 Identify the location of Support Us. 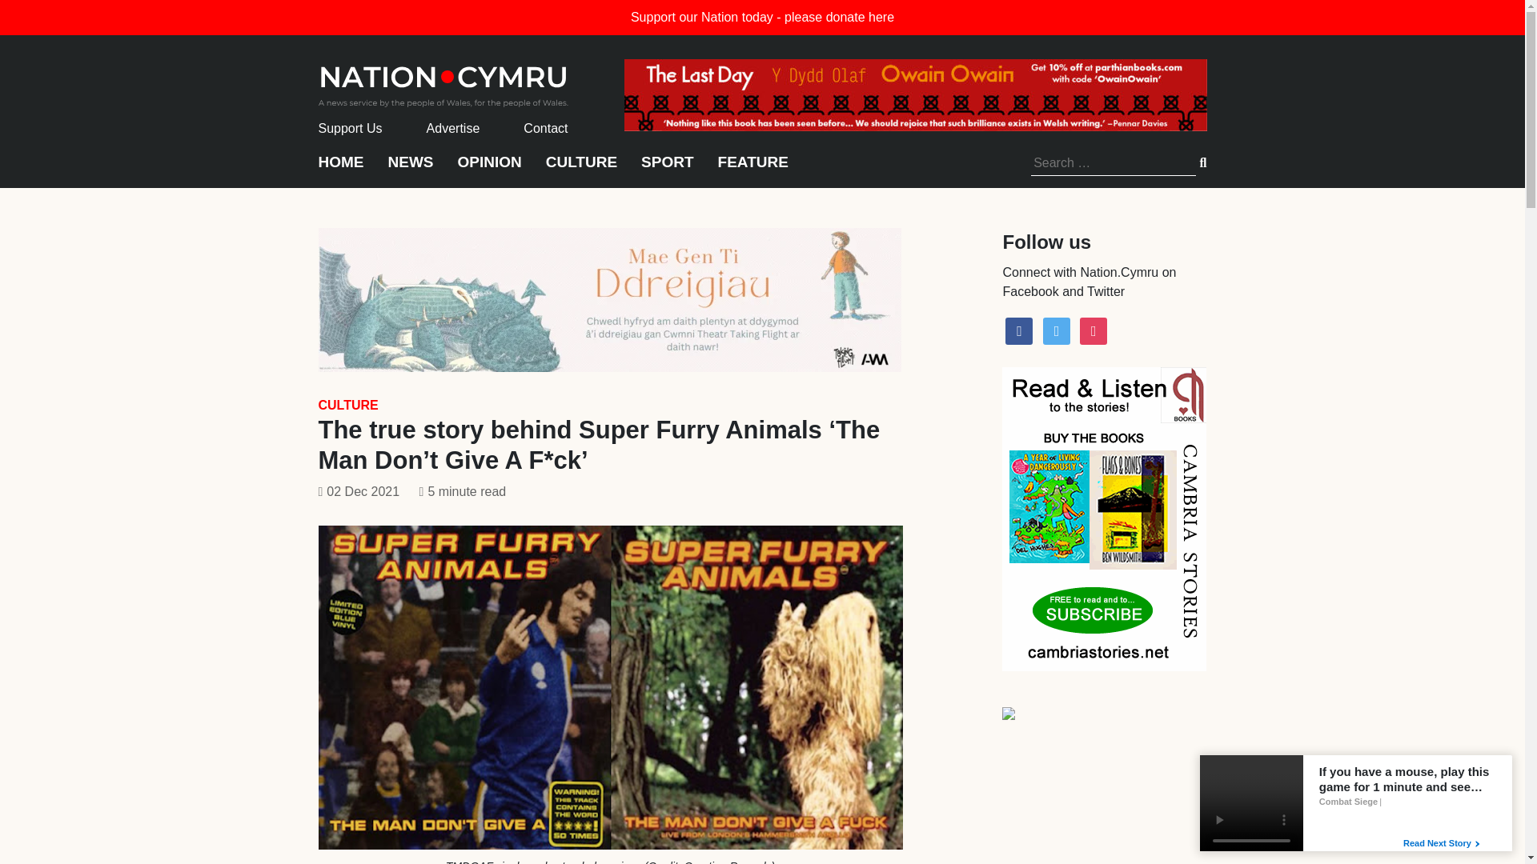
(351, 128).